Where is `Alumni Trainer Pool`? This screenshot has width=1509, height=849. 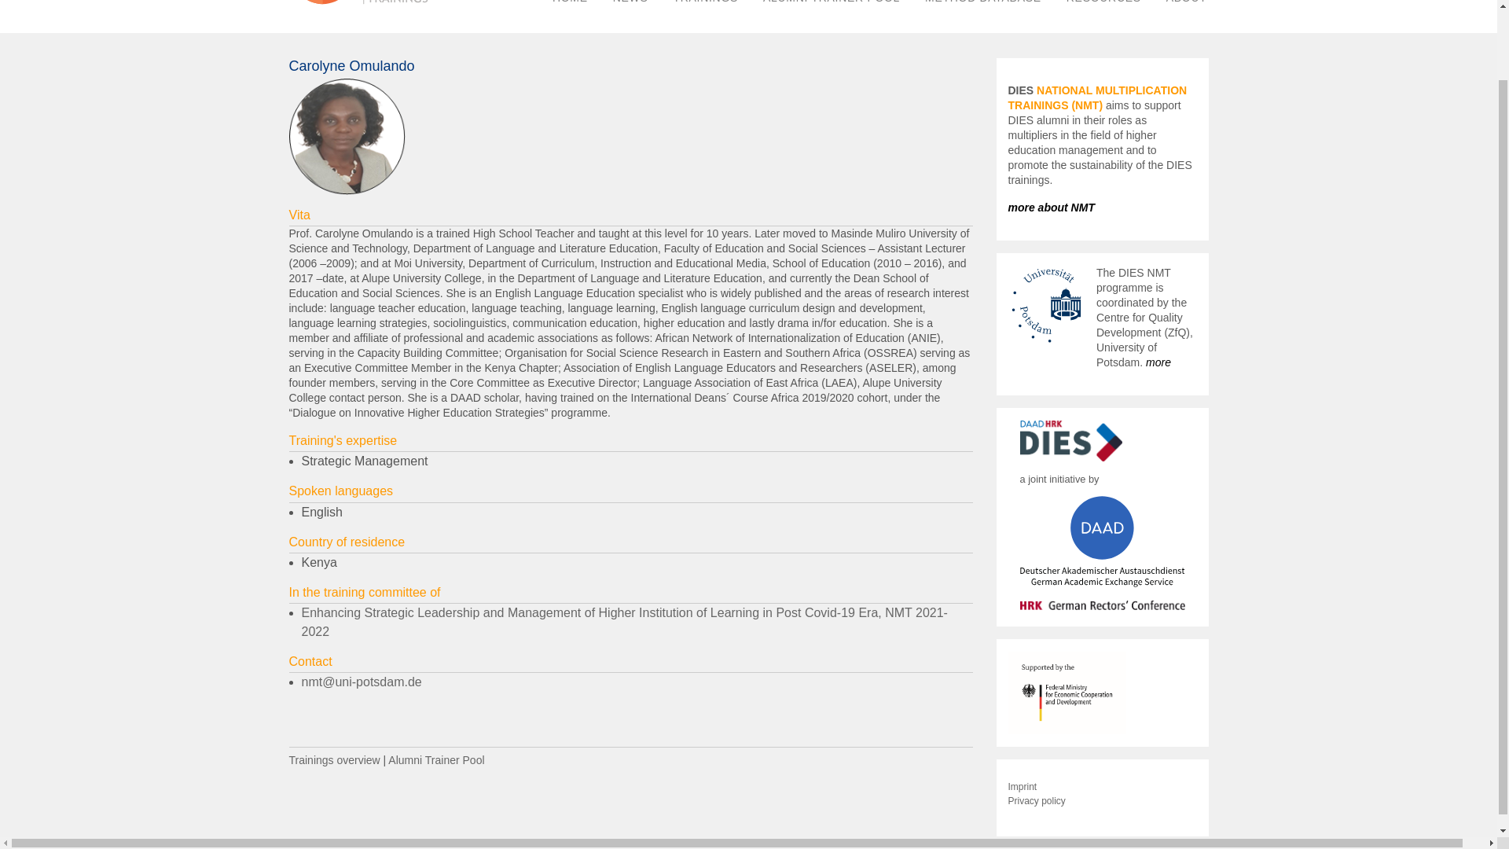 Alumni Trainer Pool is located at coordinates (435, 760).